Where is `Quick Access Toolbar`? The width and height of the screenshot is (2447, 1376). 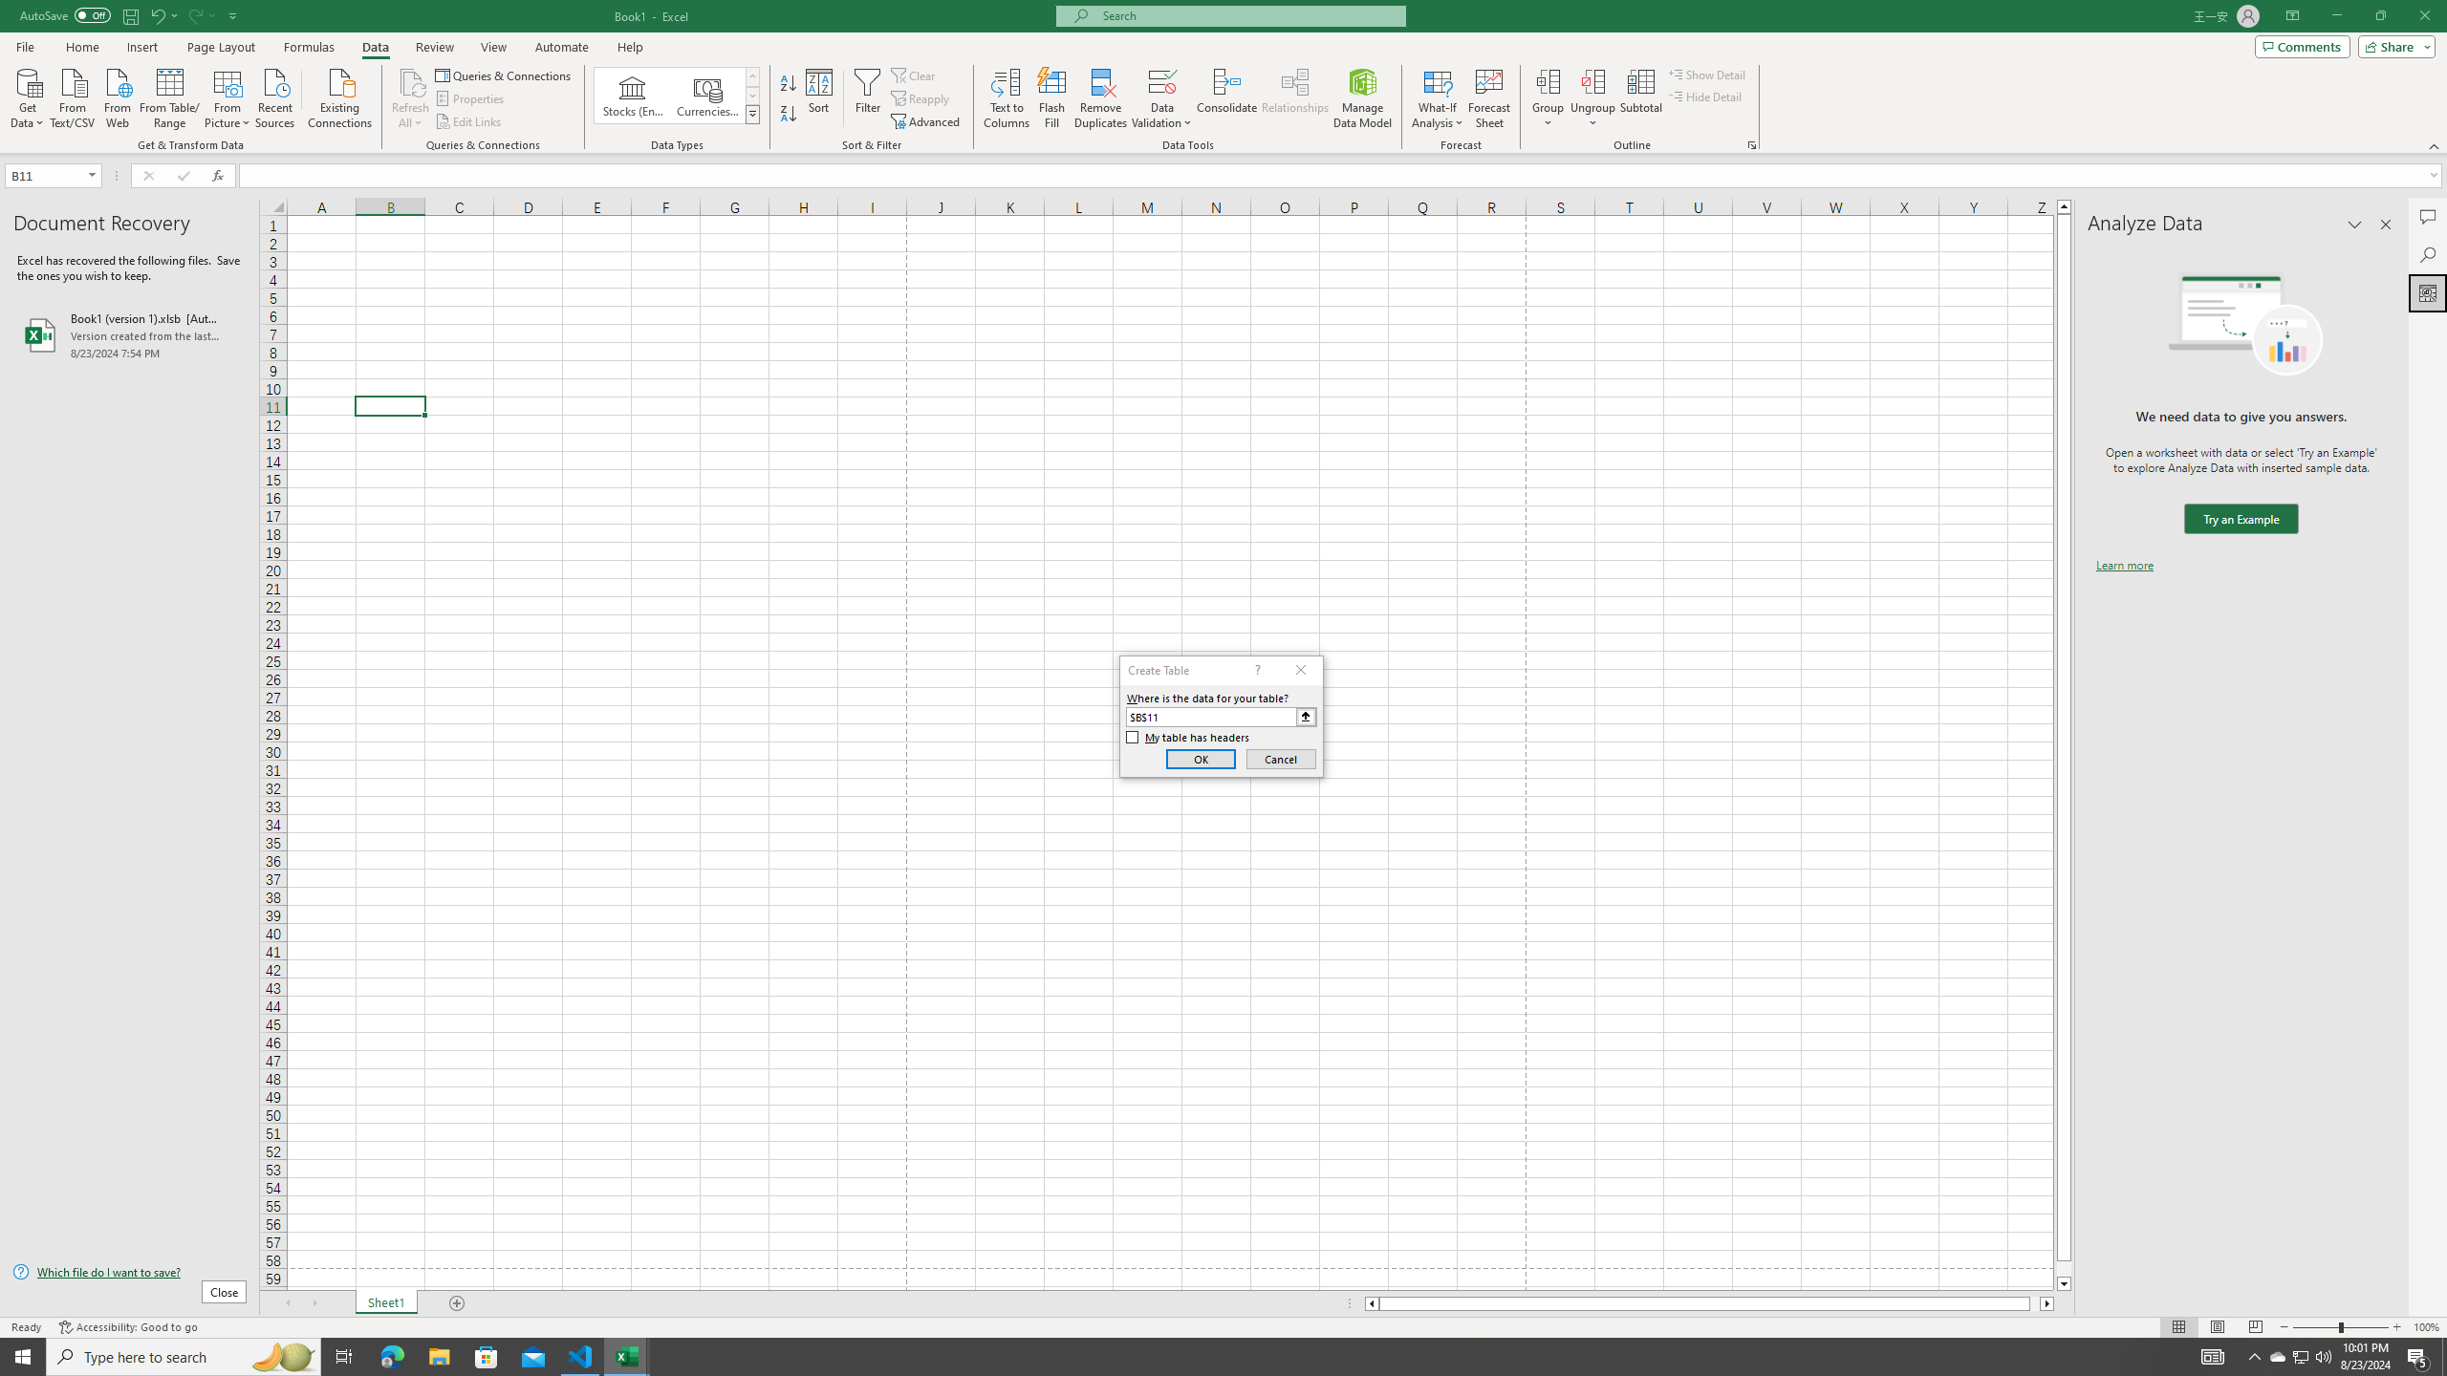
Quick Access Toolbar is located at coordinates (130, 16).